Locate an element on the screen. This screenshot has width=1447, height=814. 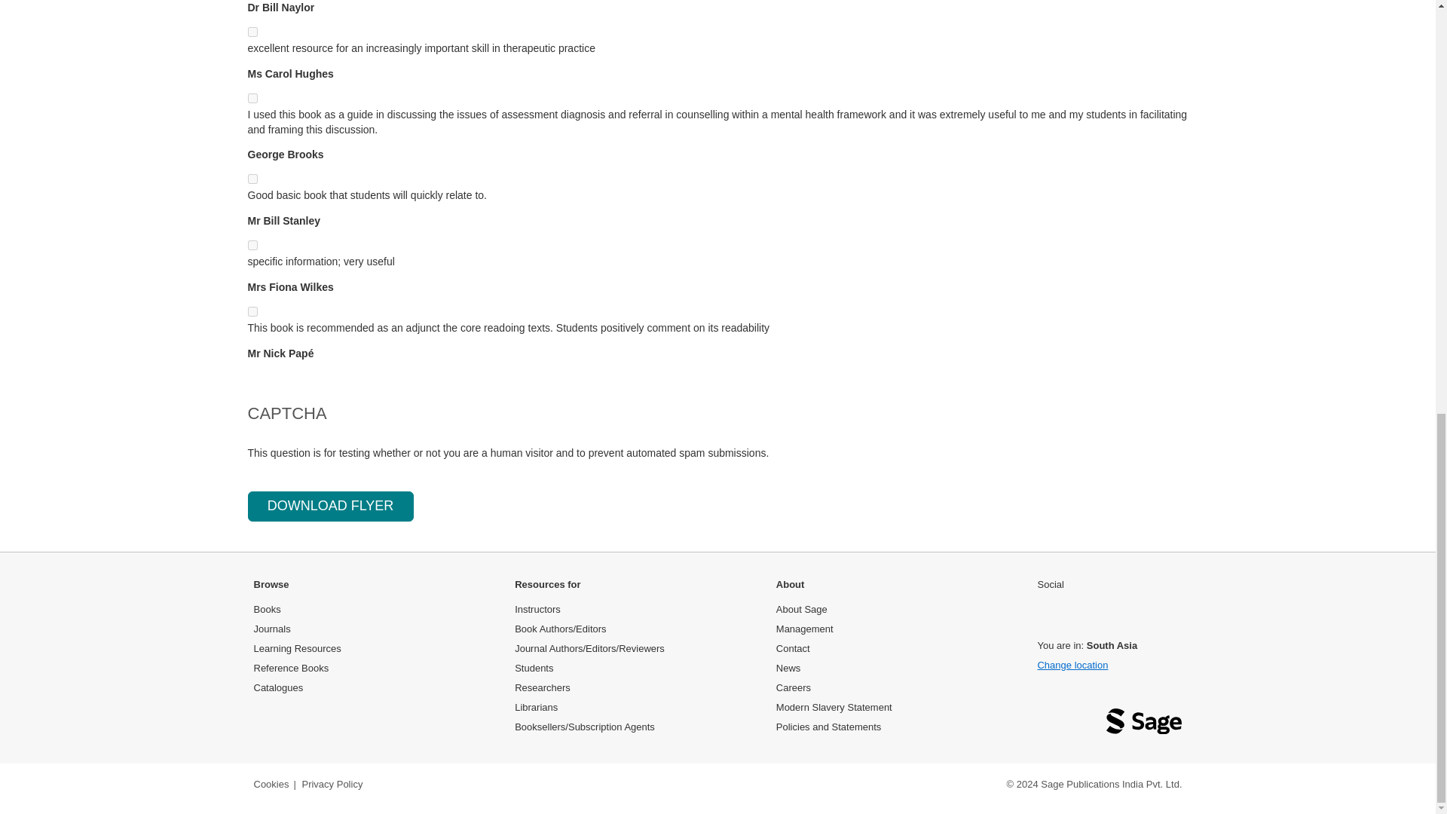
120476 is located at coordinates (252, 244).